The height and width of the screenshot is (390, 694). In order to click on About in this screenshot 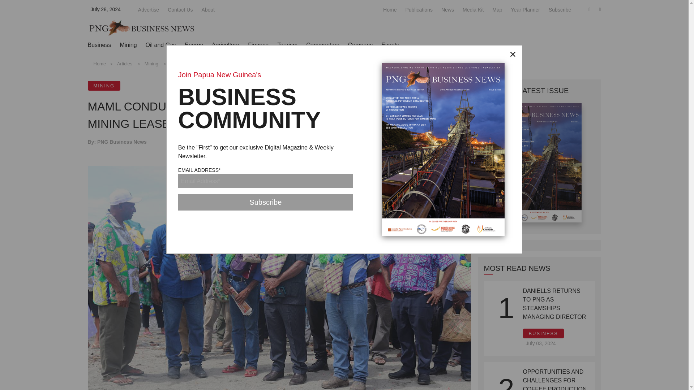, I will do `click(207, 9)`.